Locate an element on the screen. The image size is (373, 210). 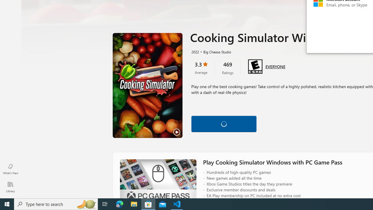
What's New is located at coordinates (10, 169).